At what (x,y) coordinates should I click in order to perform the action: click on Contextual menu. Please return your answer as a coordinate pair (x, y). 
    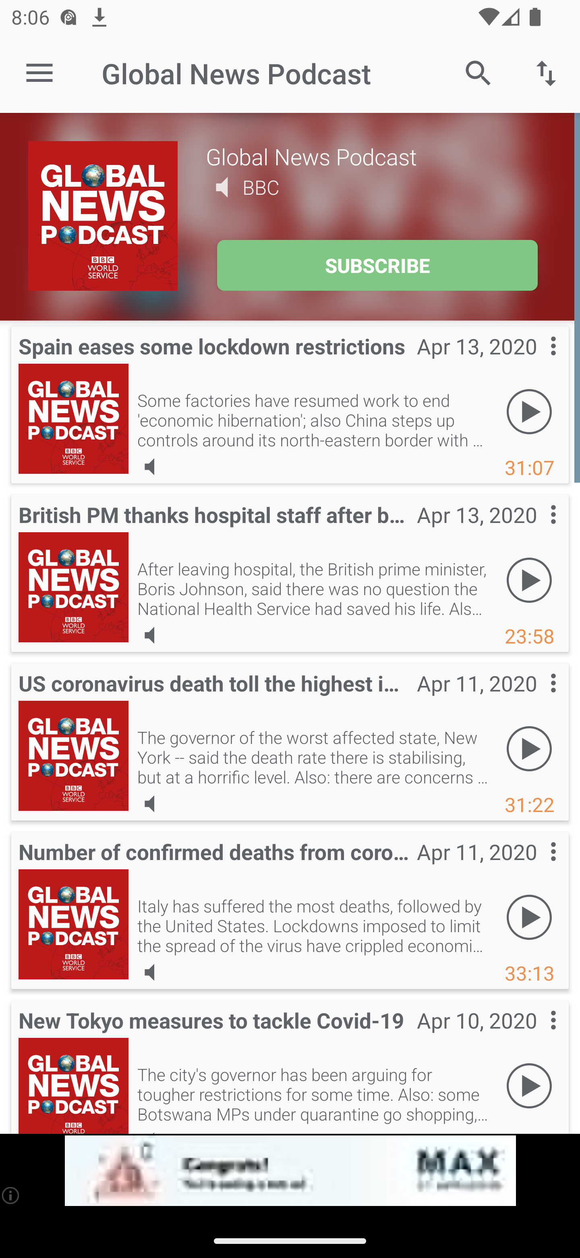
    Looking at the image, I should click on (536, 531).